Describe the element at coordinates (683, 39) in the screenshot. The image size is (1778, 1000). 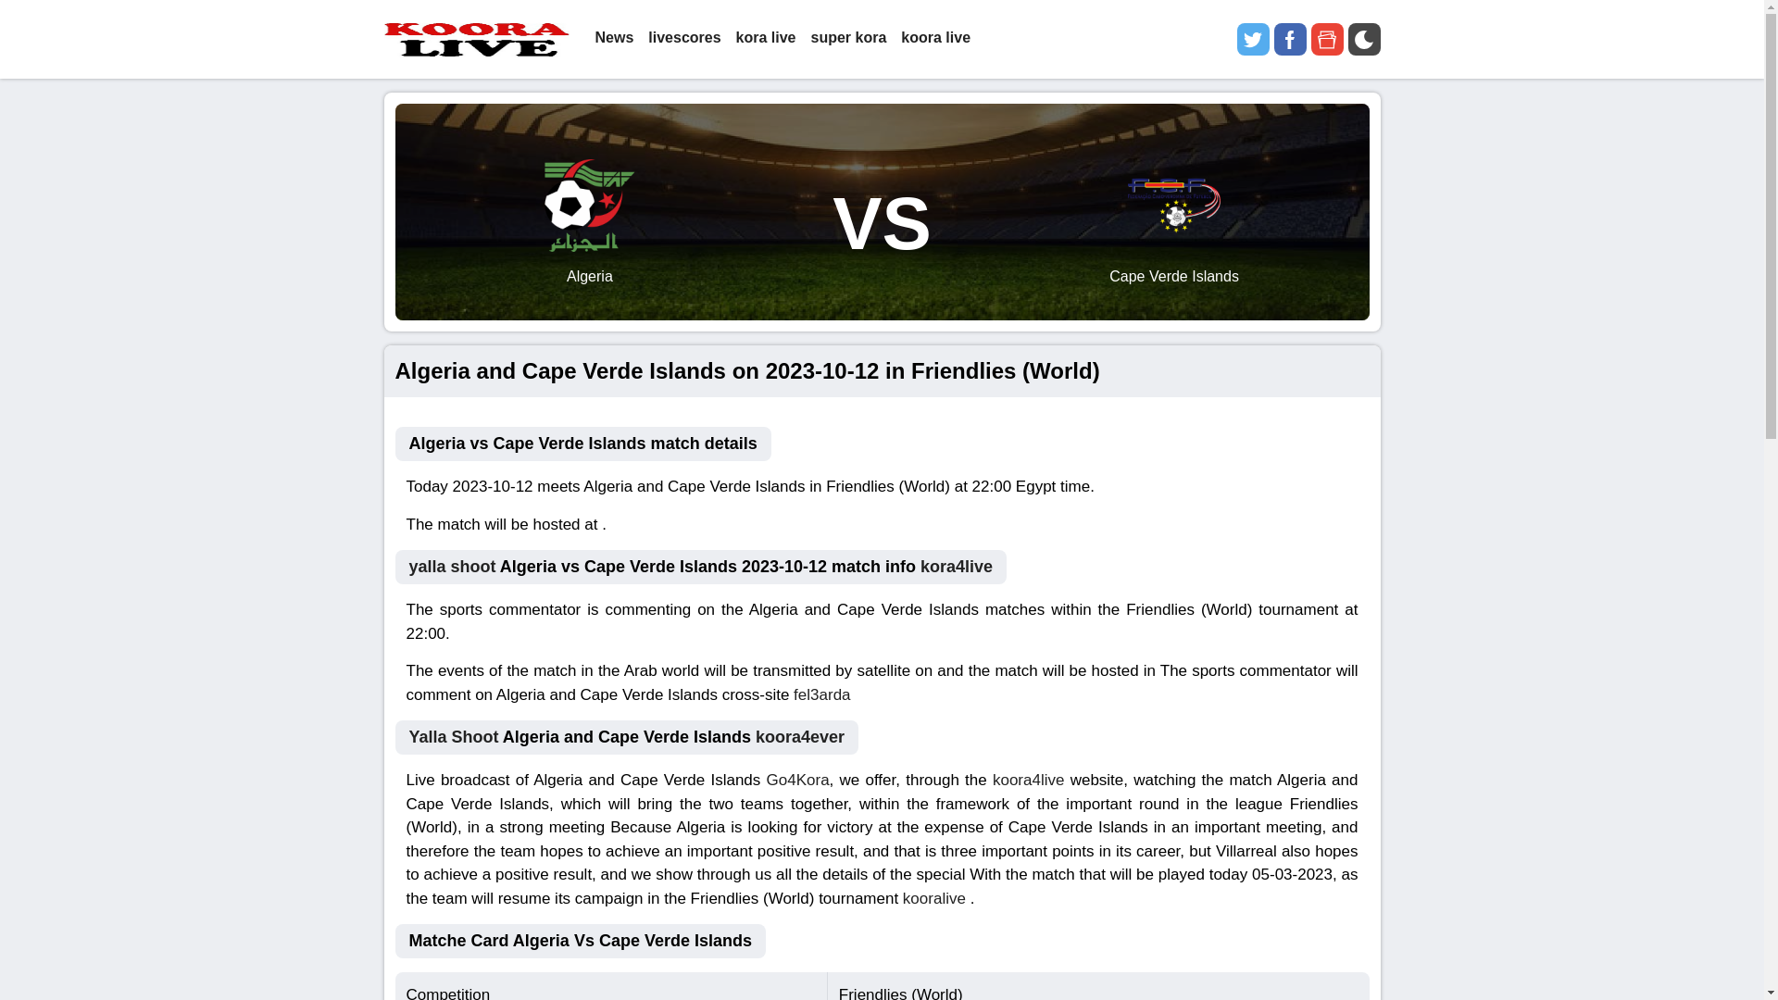
I see `livescores` at that location.